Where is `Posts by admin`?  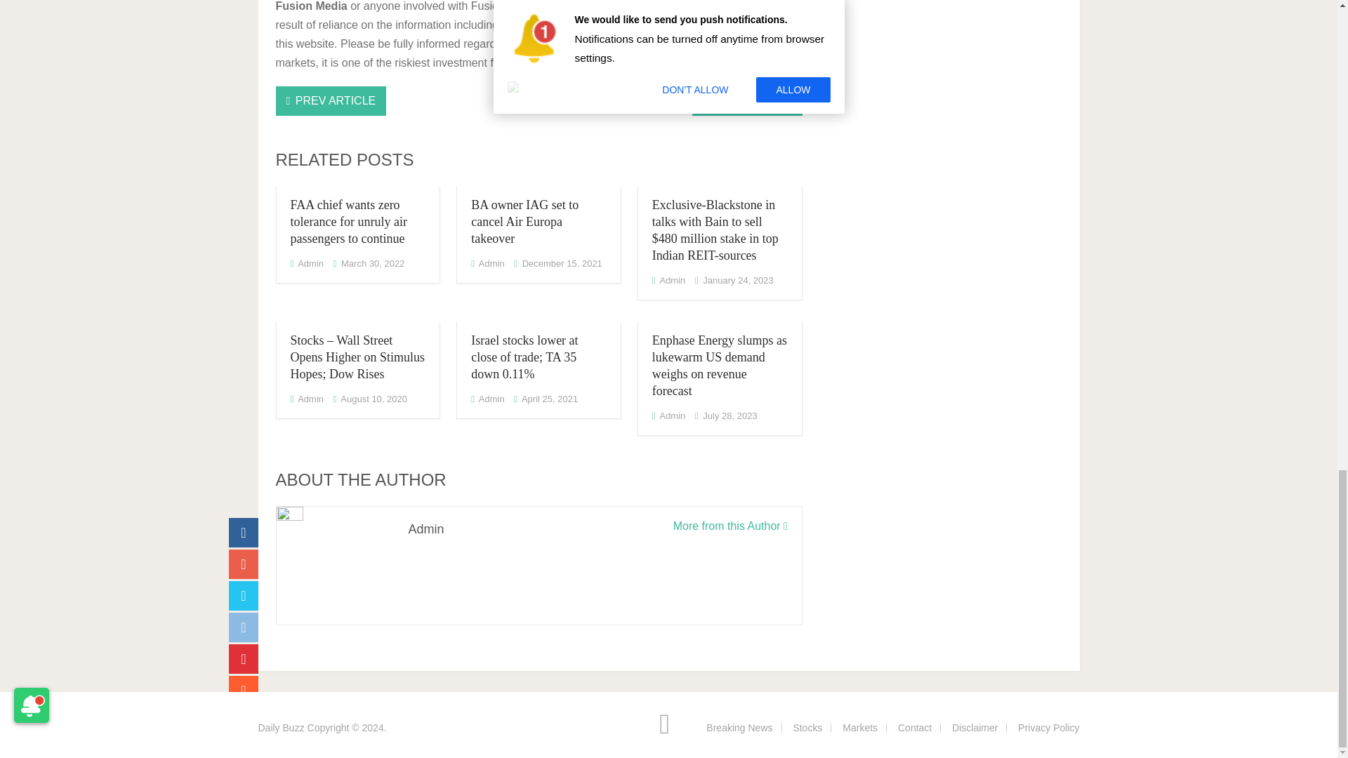 Posts by admin is located at coordinates (310, 264).